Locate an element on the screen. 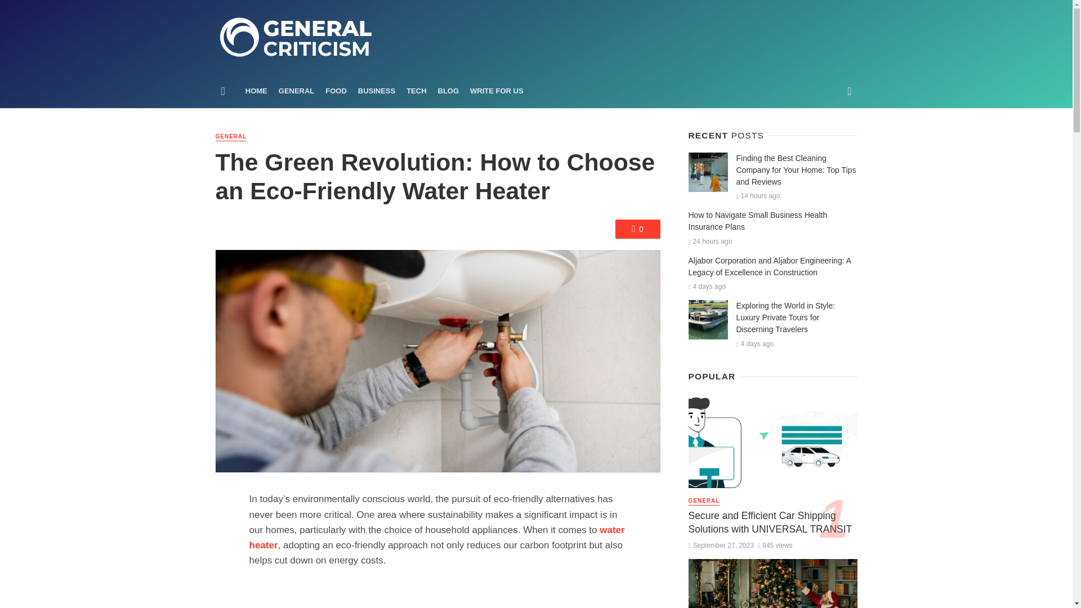 The height and width of the screenshot is (608, 1081). BLOG is located at coordinates (448, 91).